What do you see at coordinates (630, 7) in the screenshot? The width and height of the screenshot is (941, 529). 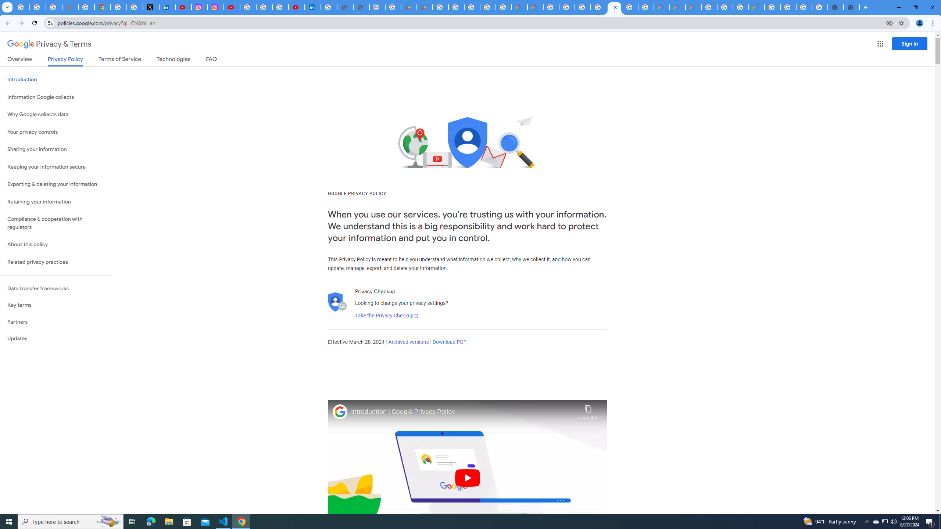 I see `Google Cloud Platform` at bounding box center [630, 7].